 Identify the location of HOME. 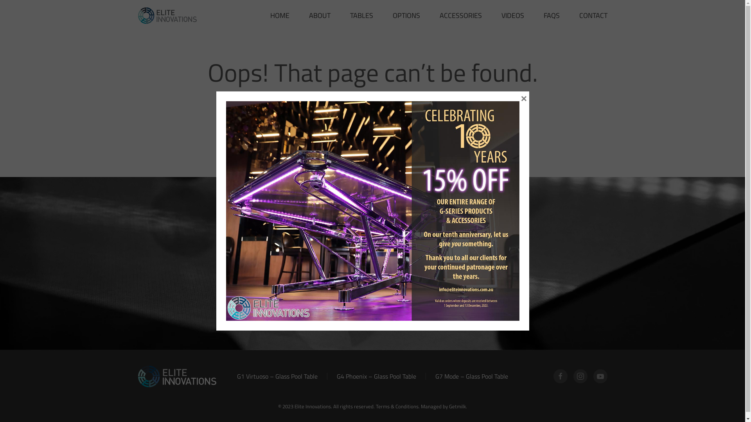
(279, 16).